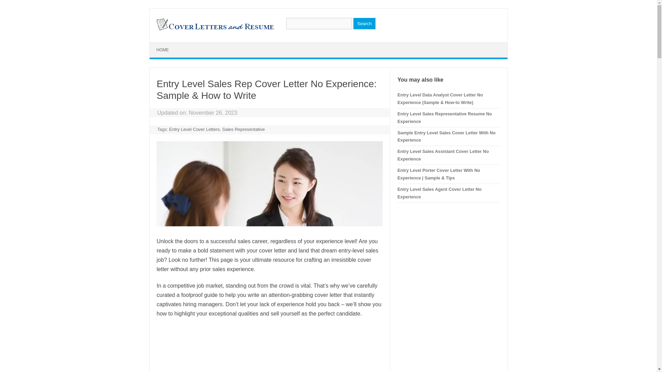 This screenshot has height=372, width=662. Describe the element at coordinates (244, 130) in the screenshot. I see `Sales Representative` at that location.